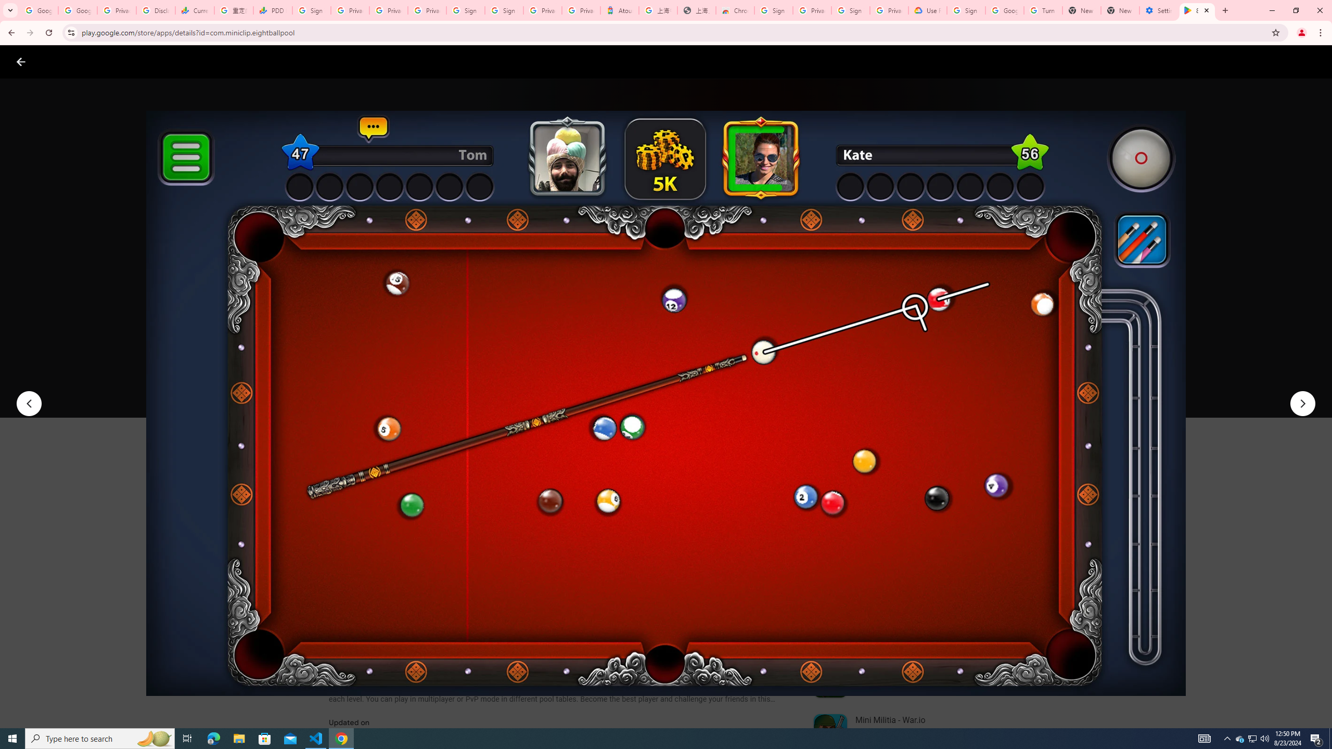 This screenshot has height=749, width=1332. What do you see at coordinates (201, 61) in the screenshot?
I see `Kids` at bounding box center [201, 61].